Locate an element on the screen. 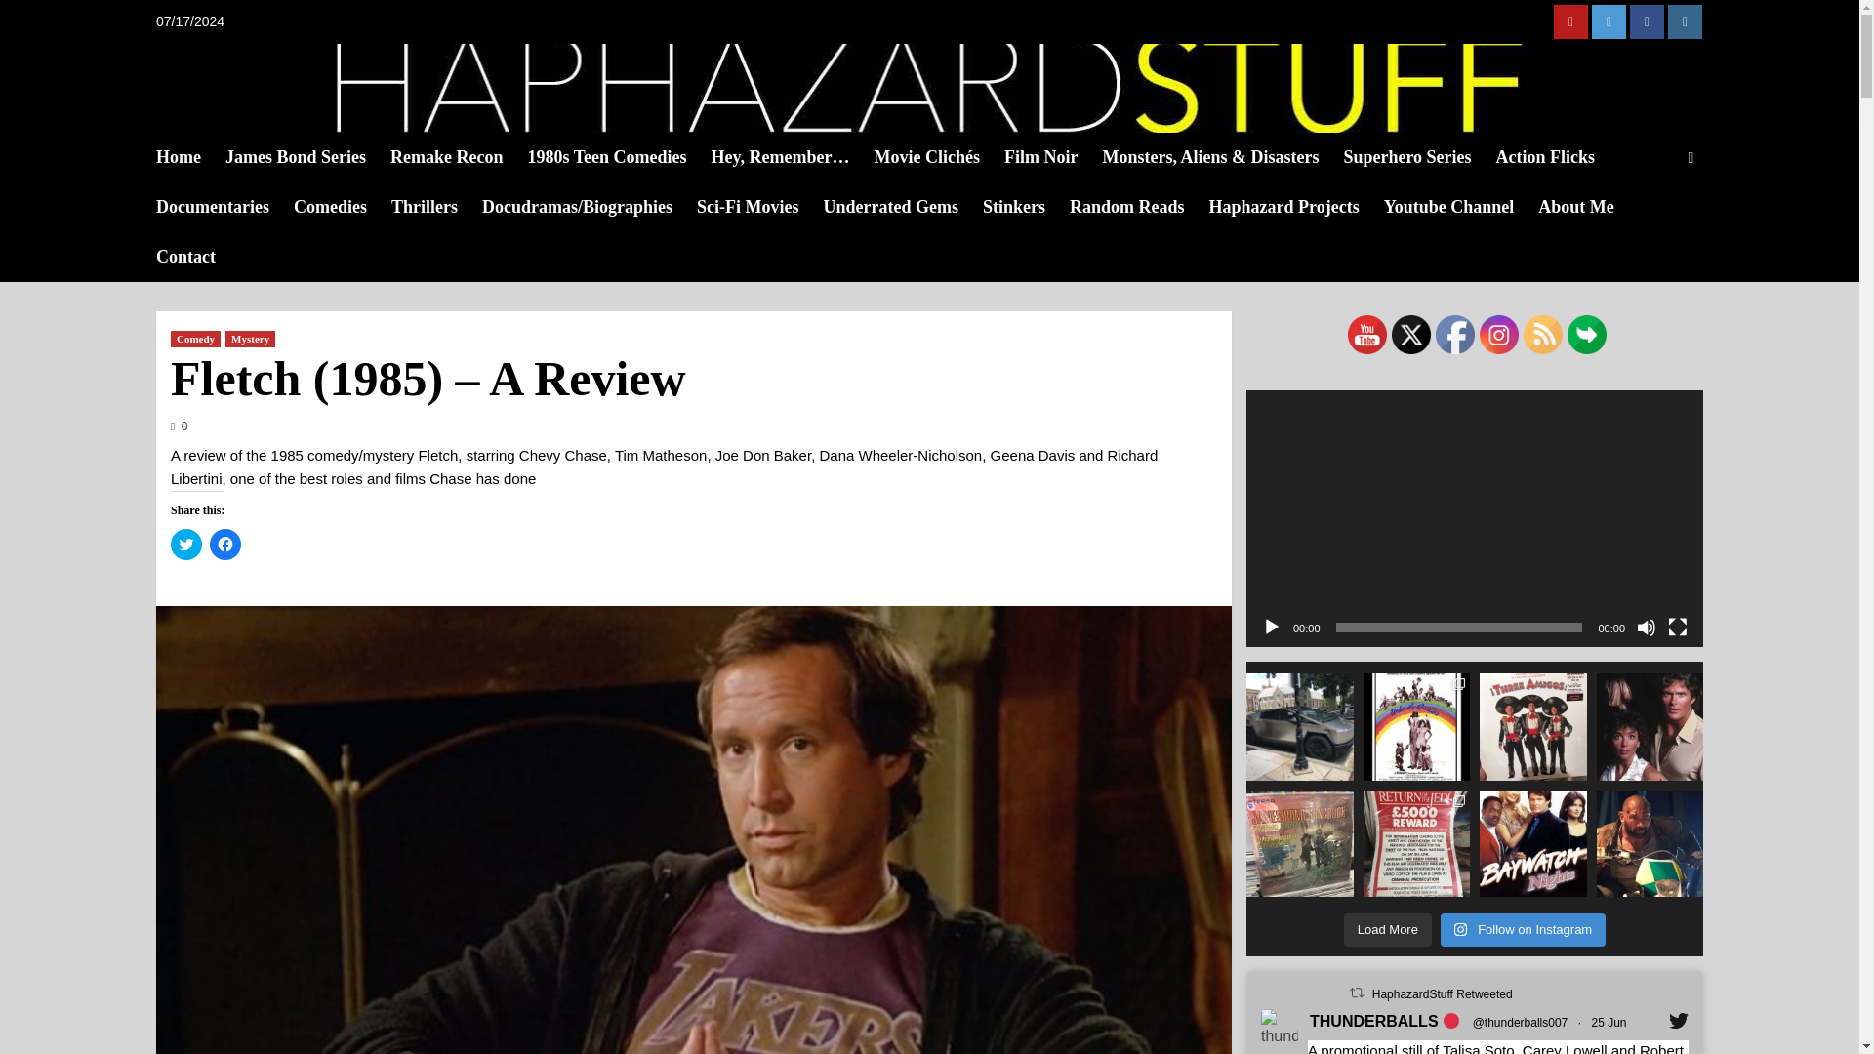 The height and width of the screenshot is (1054, 1874). Mystery is located at coordinates (250, 340).